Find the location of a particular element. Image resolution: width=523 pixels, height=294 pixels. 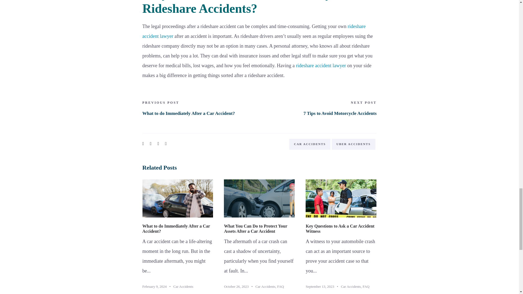

after-car-accident is located at coordinates (178, 198).